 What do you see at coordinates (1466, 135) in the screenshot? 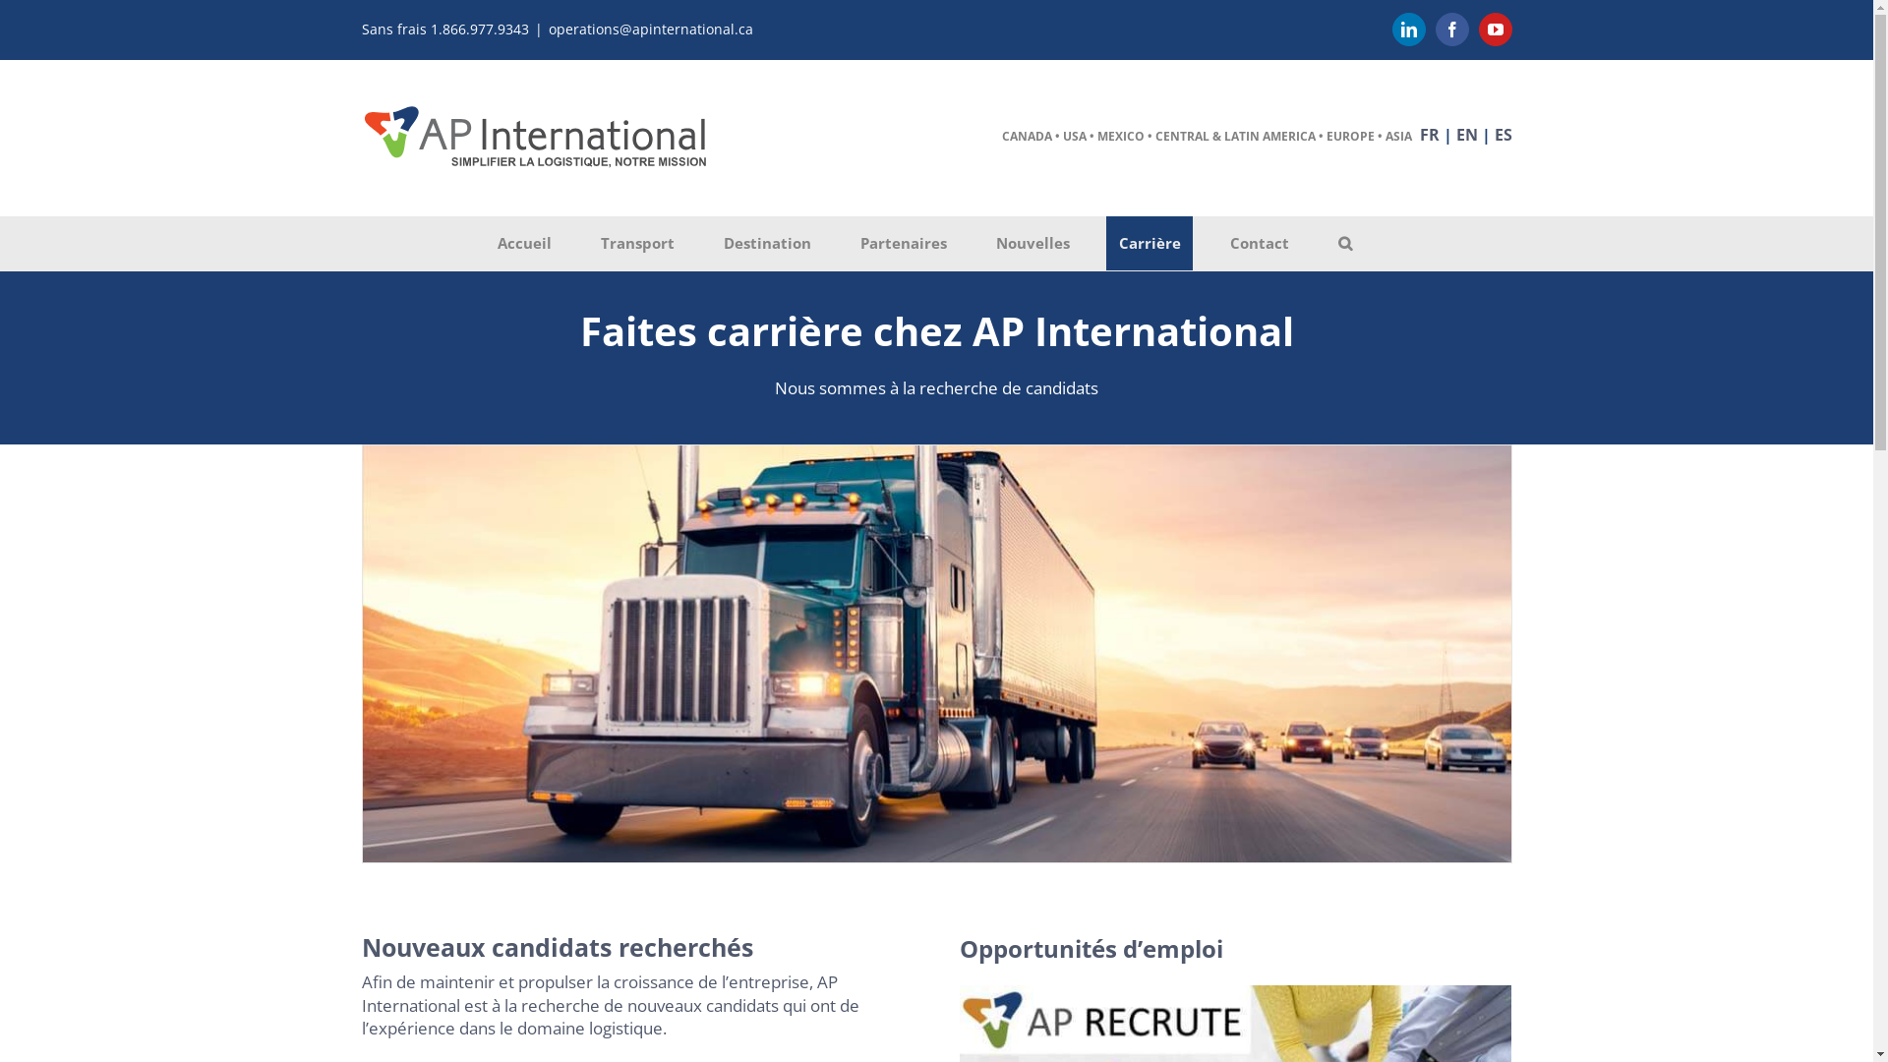
I see `EN` at bounding box center [1466, 135].